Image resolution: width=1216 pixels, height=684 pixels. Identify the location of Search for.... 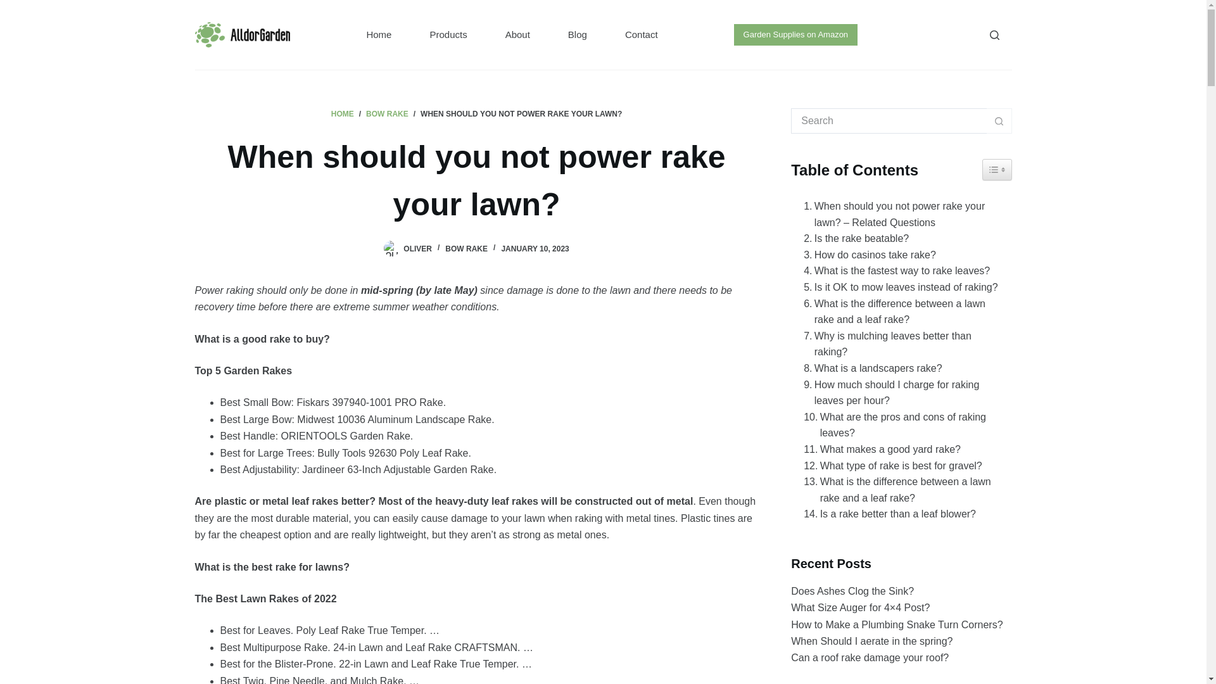
(889, 120).